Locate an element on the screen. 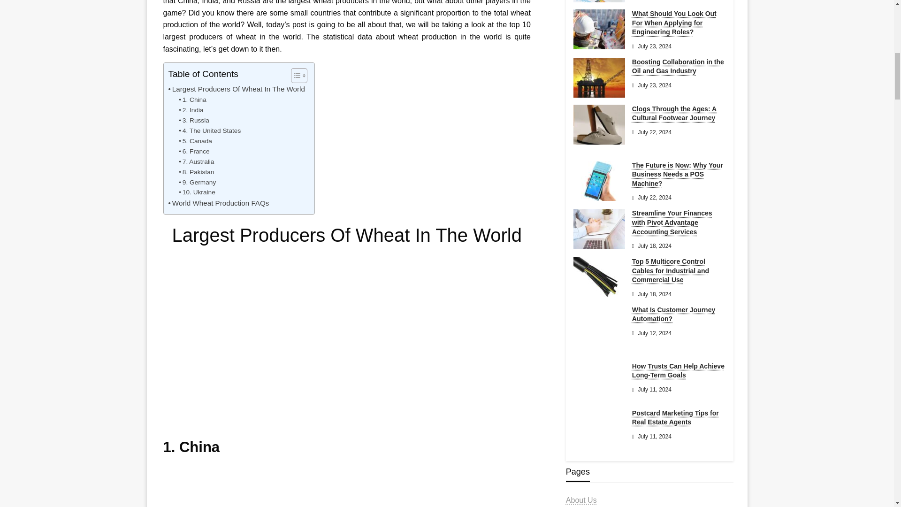 This screenshot has width=901, height=507. 1. China is located at coordinates (192, 100).